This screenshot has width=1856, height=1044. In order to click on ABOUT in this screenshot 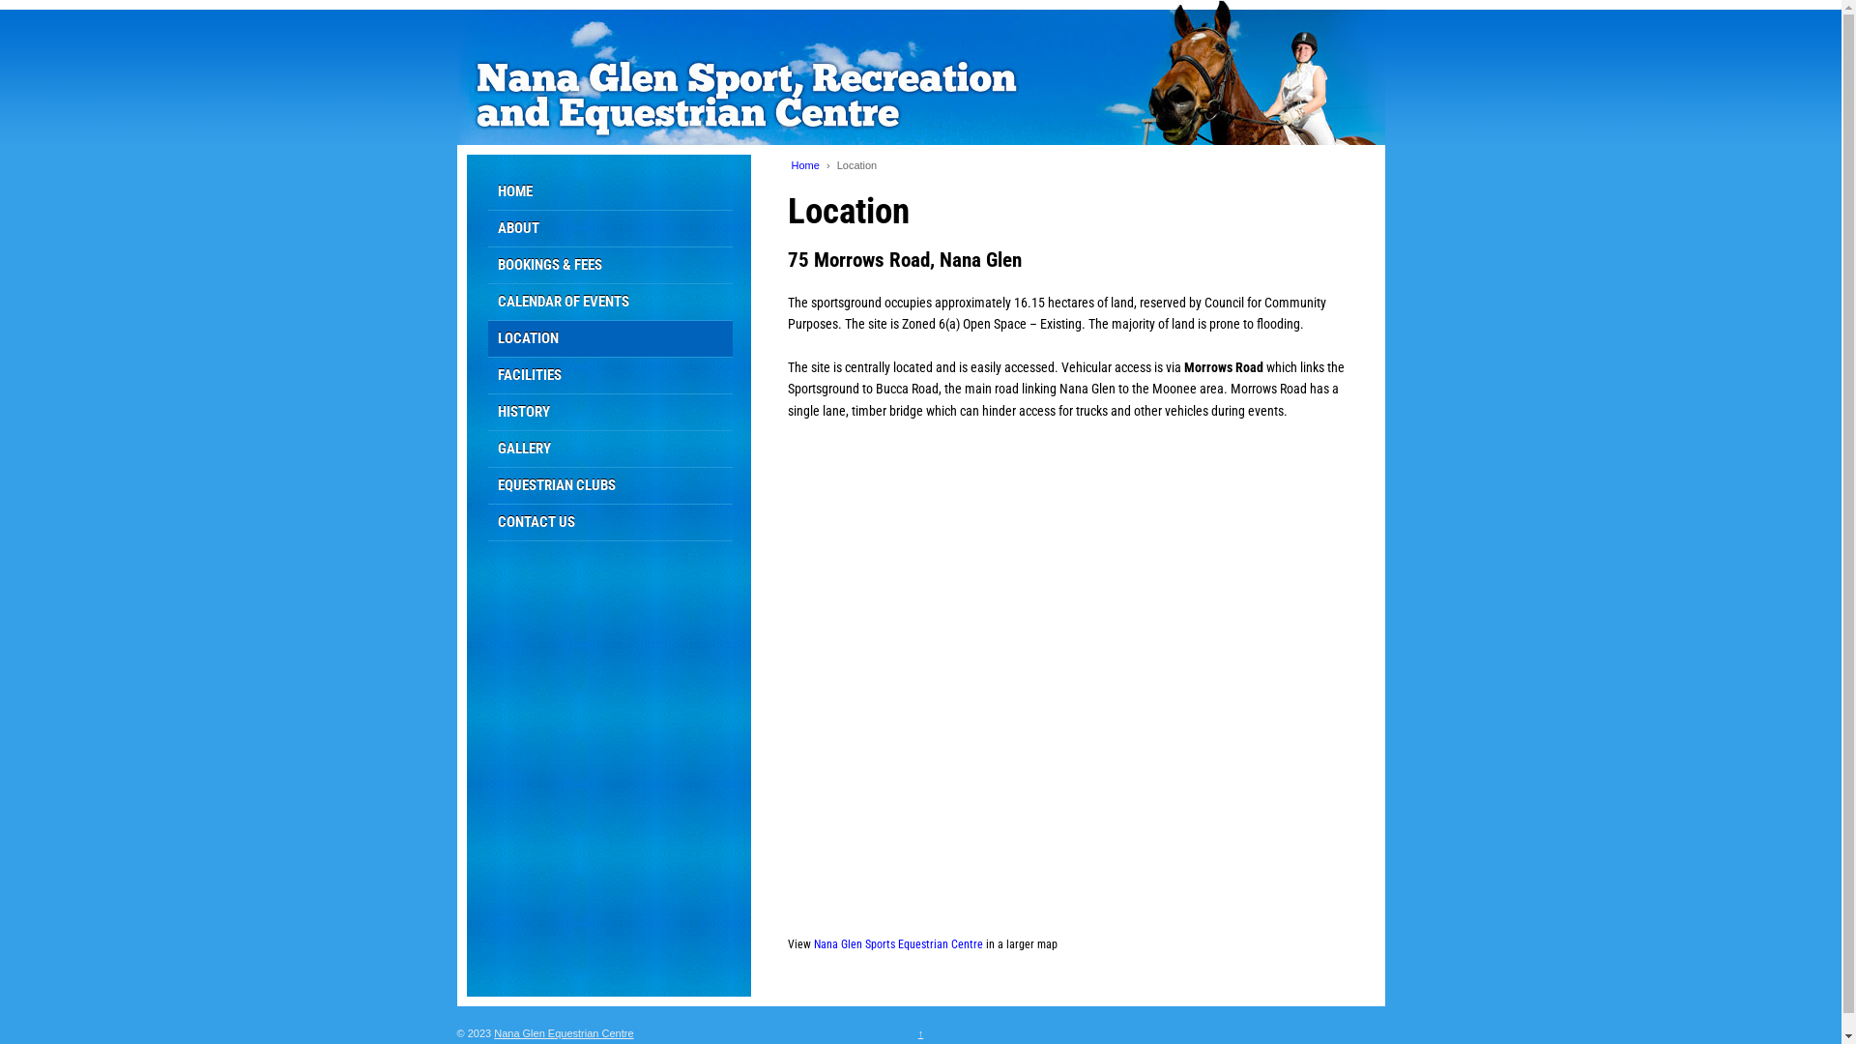, I will do `click(610, 229)`.